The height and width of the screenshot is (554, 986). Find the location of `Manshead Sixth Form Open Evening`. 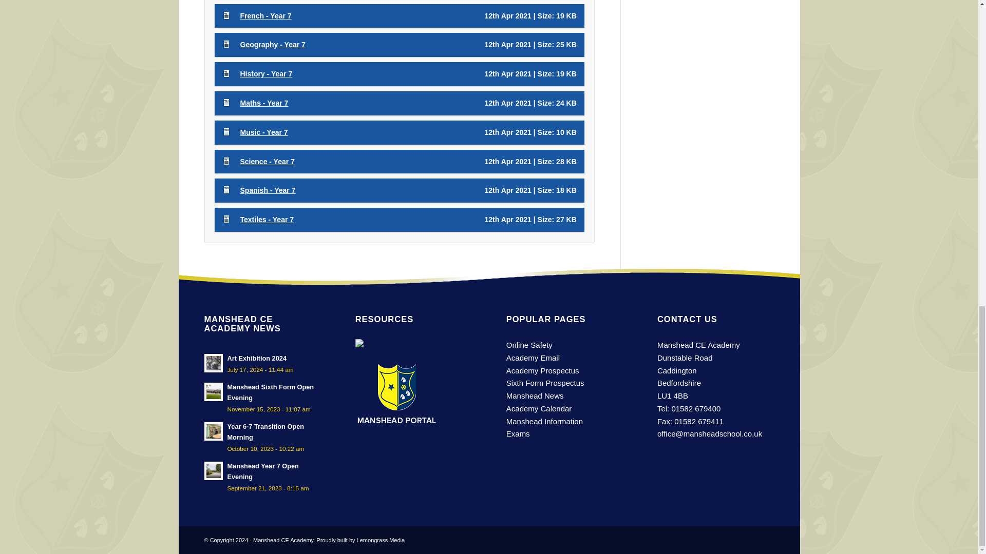

Manshead Sixth Form Open Evening is located at coordinates (262, 397).